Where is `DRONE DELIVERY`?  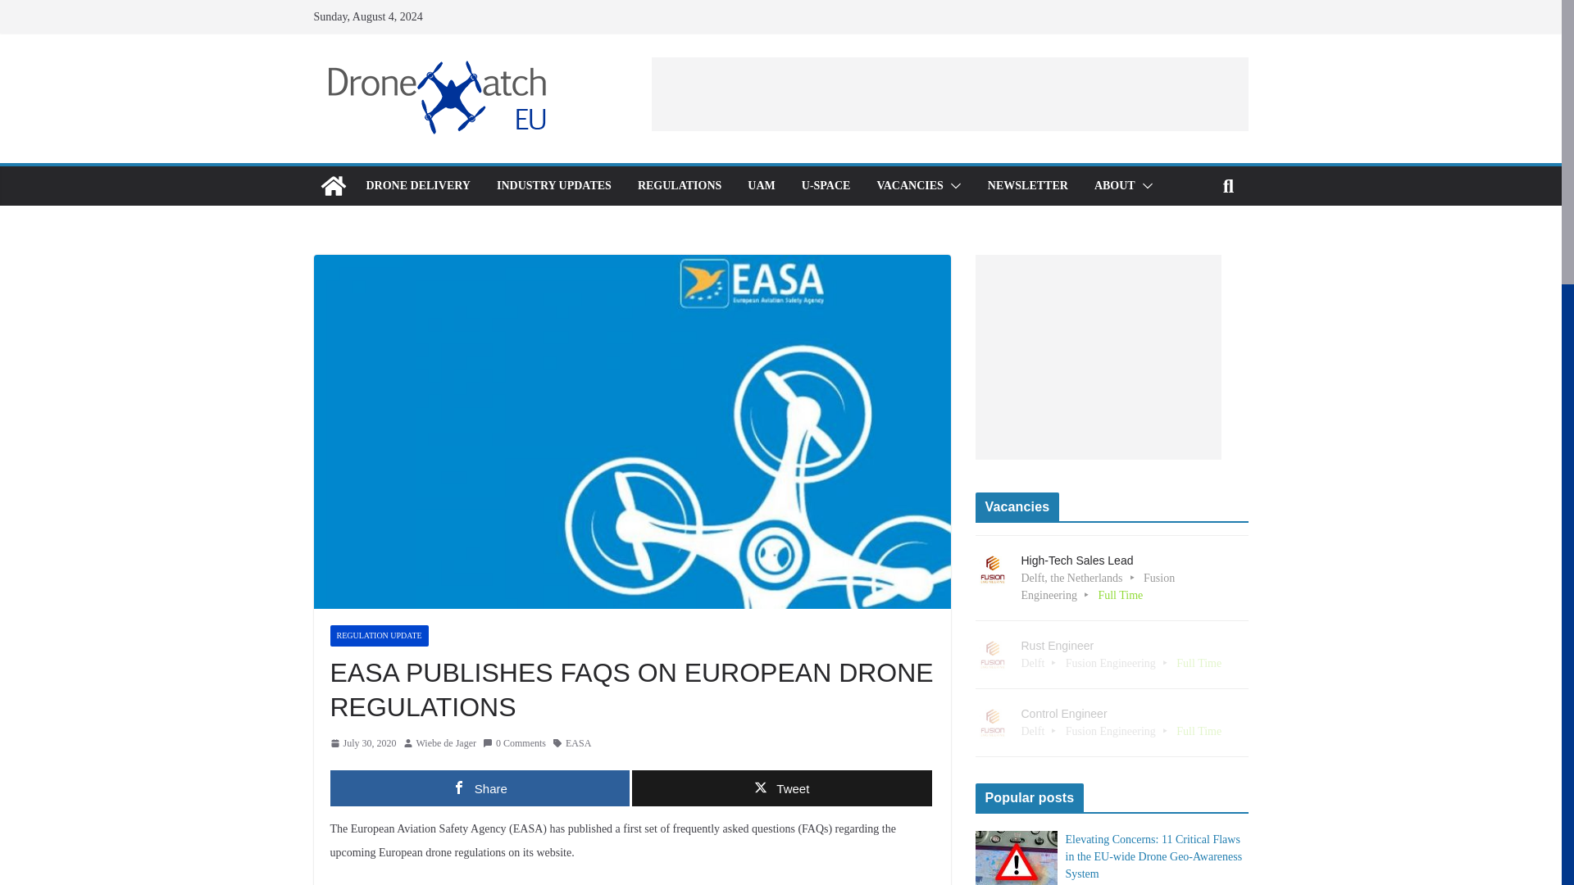 DRONE DELIVERY is located at coordinates (416, 185).